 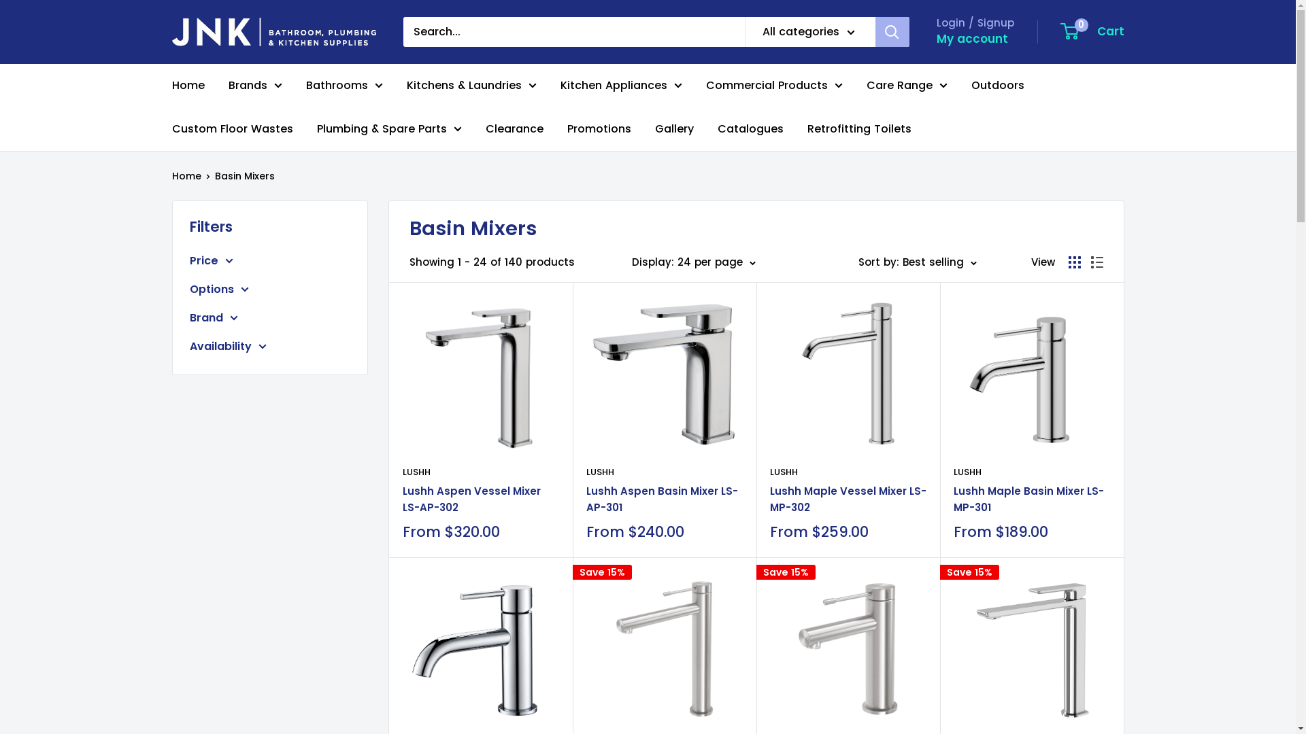 I want to click on Care Range, so click(x=907, y=86).